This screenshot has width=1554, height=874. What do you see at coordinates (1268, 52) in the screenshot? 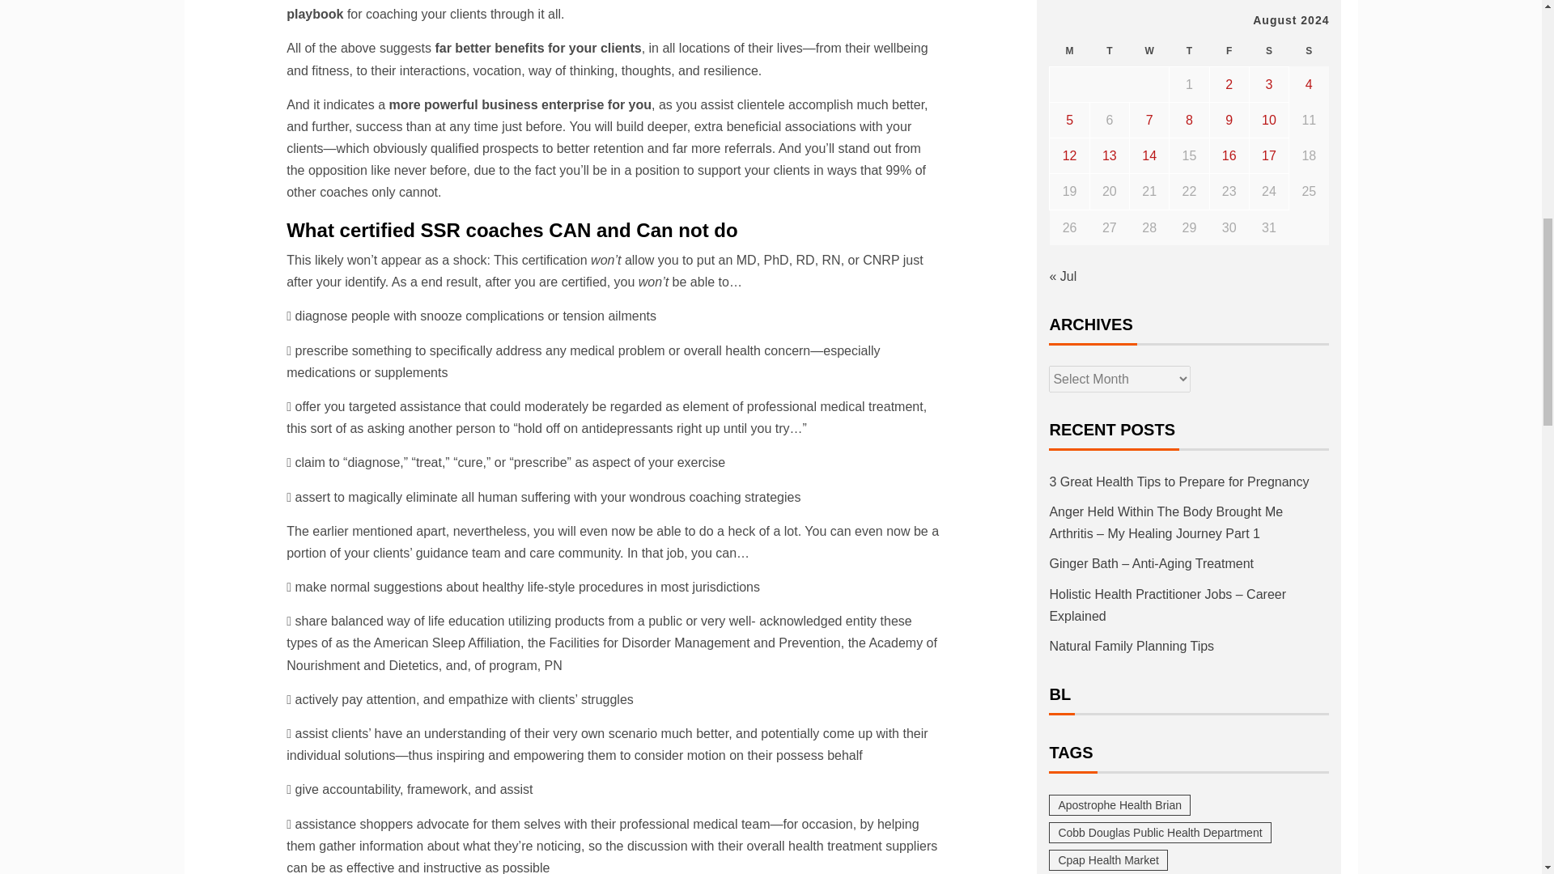
I see `Saturday` at bounding box center [1268, 52].